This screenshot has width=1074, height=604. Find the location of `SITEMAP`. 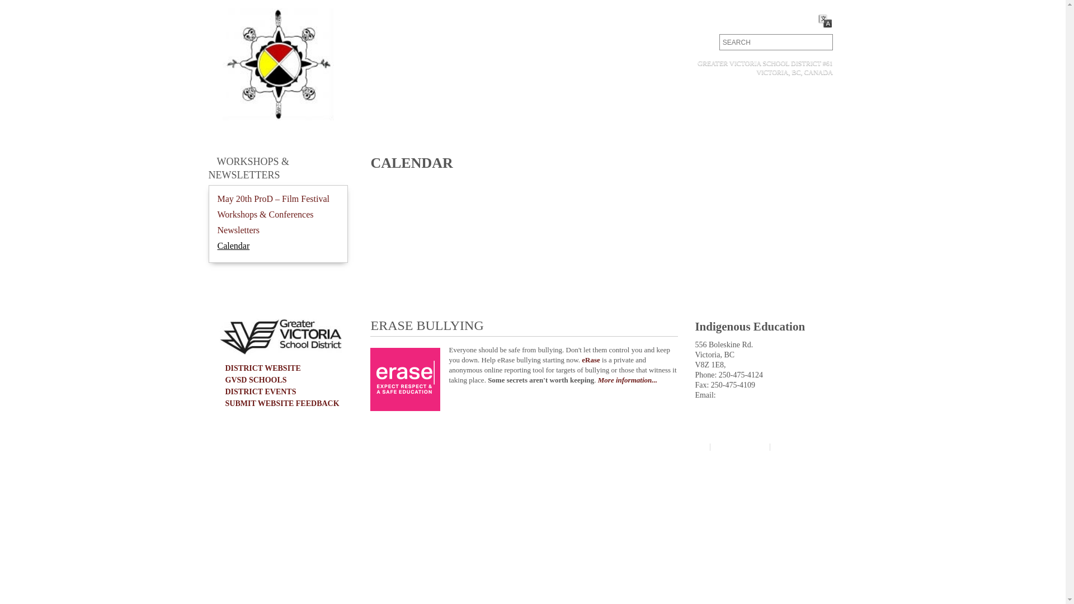

SITEMAP is located at coordinates (682, 447).